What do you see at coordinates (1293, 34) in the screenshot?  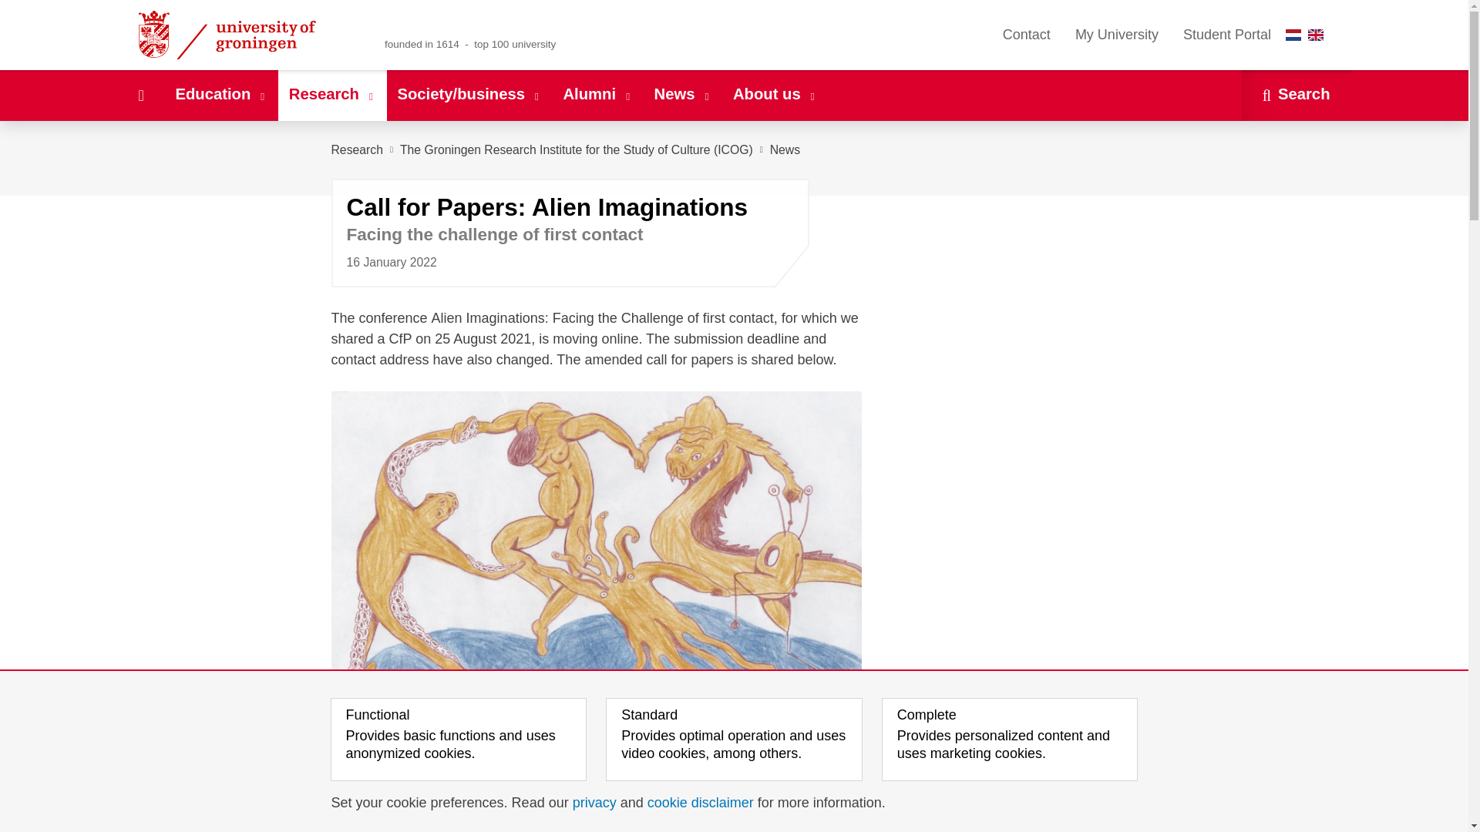 I see `Nederlands` at bounding box center [1293, 34].